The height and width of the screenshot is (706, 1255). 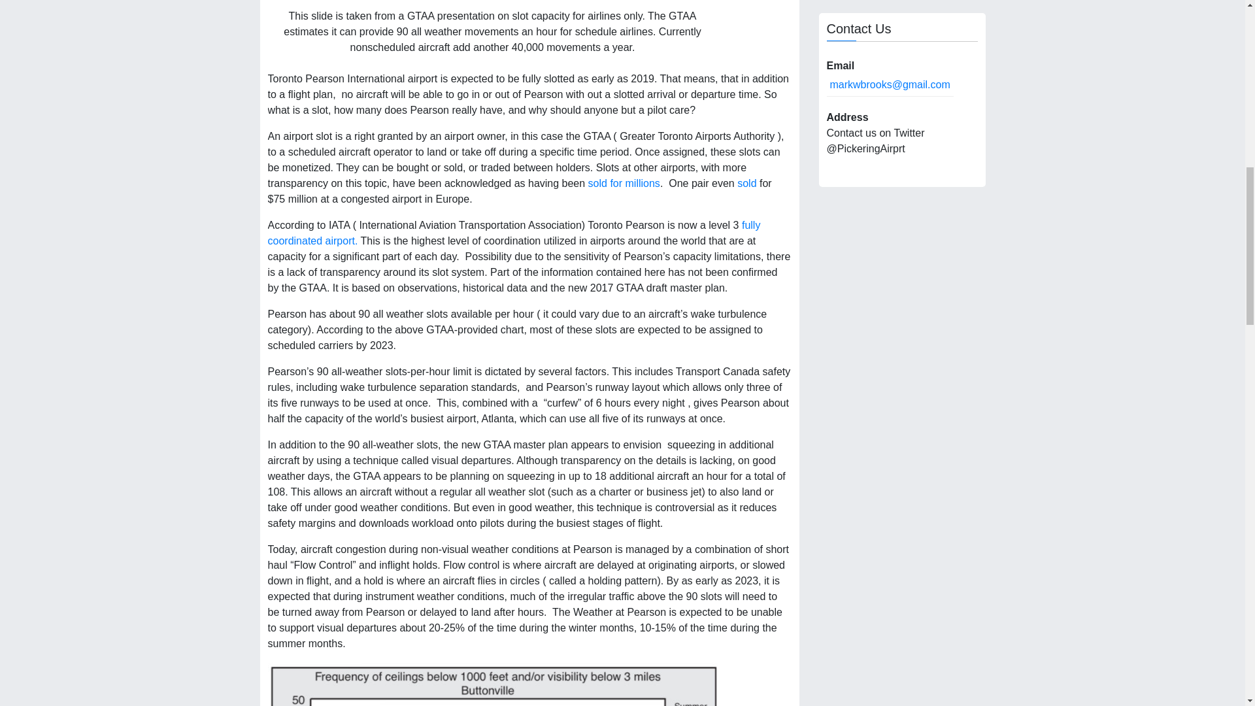 I want to click on fully coordinated airport., so click(x=514, y=233).